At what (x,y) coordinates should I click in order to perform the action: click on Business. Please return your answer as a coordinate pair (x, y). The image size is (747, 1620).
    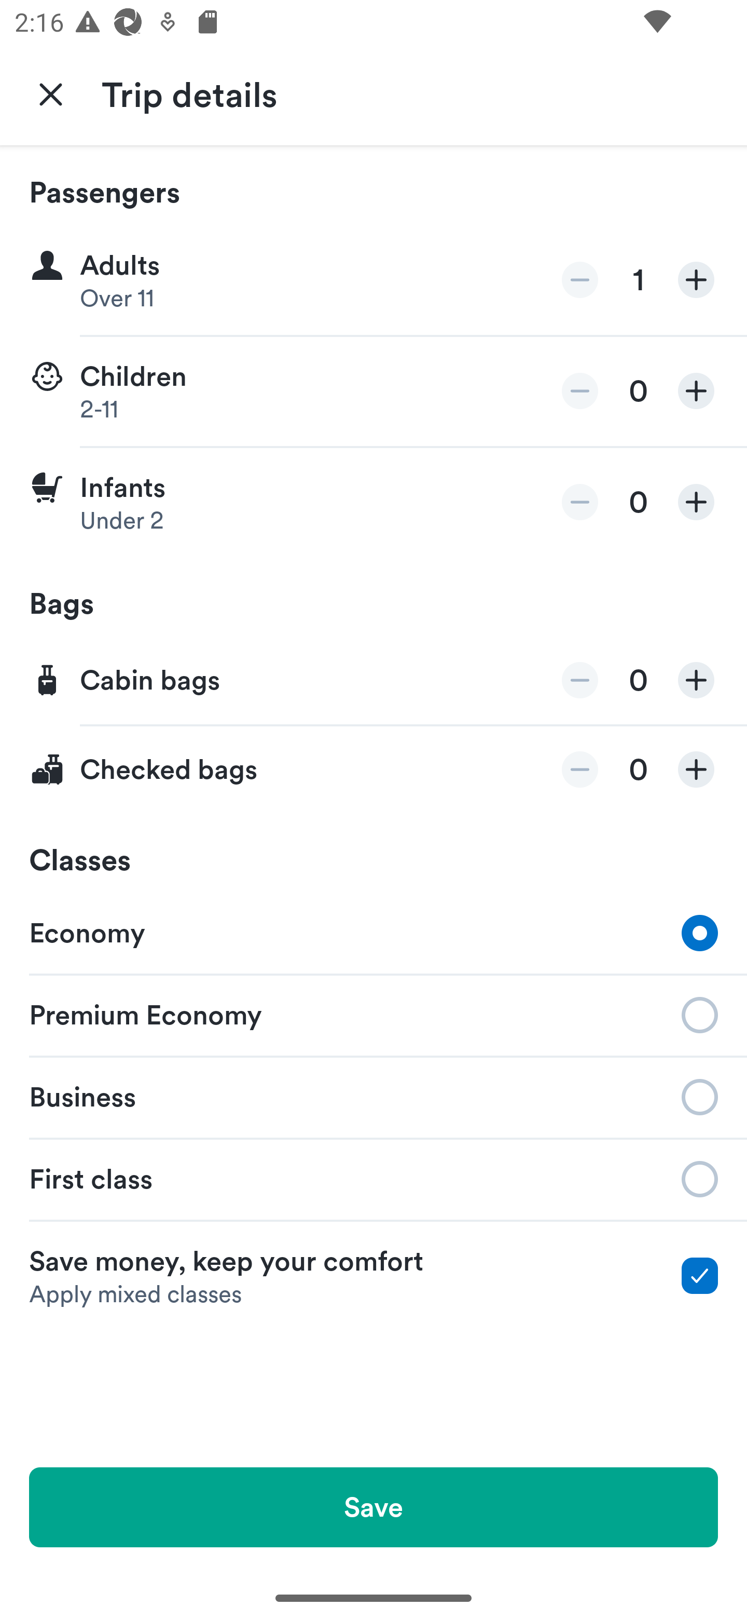
    Looking at the image, I should click on (374, 1096).